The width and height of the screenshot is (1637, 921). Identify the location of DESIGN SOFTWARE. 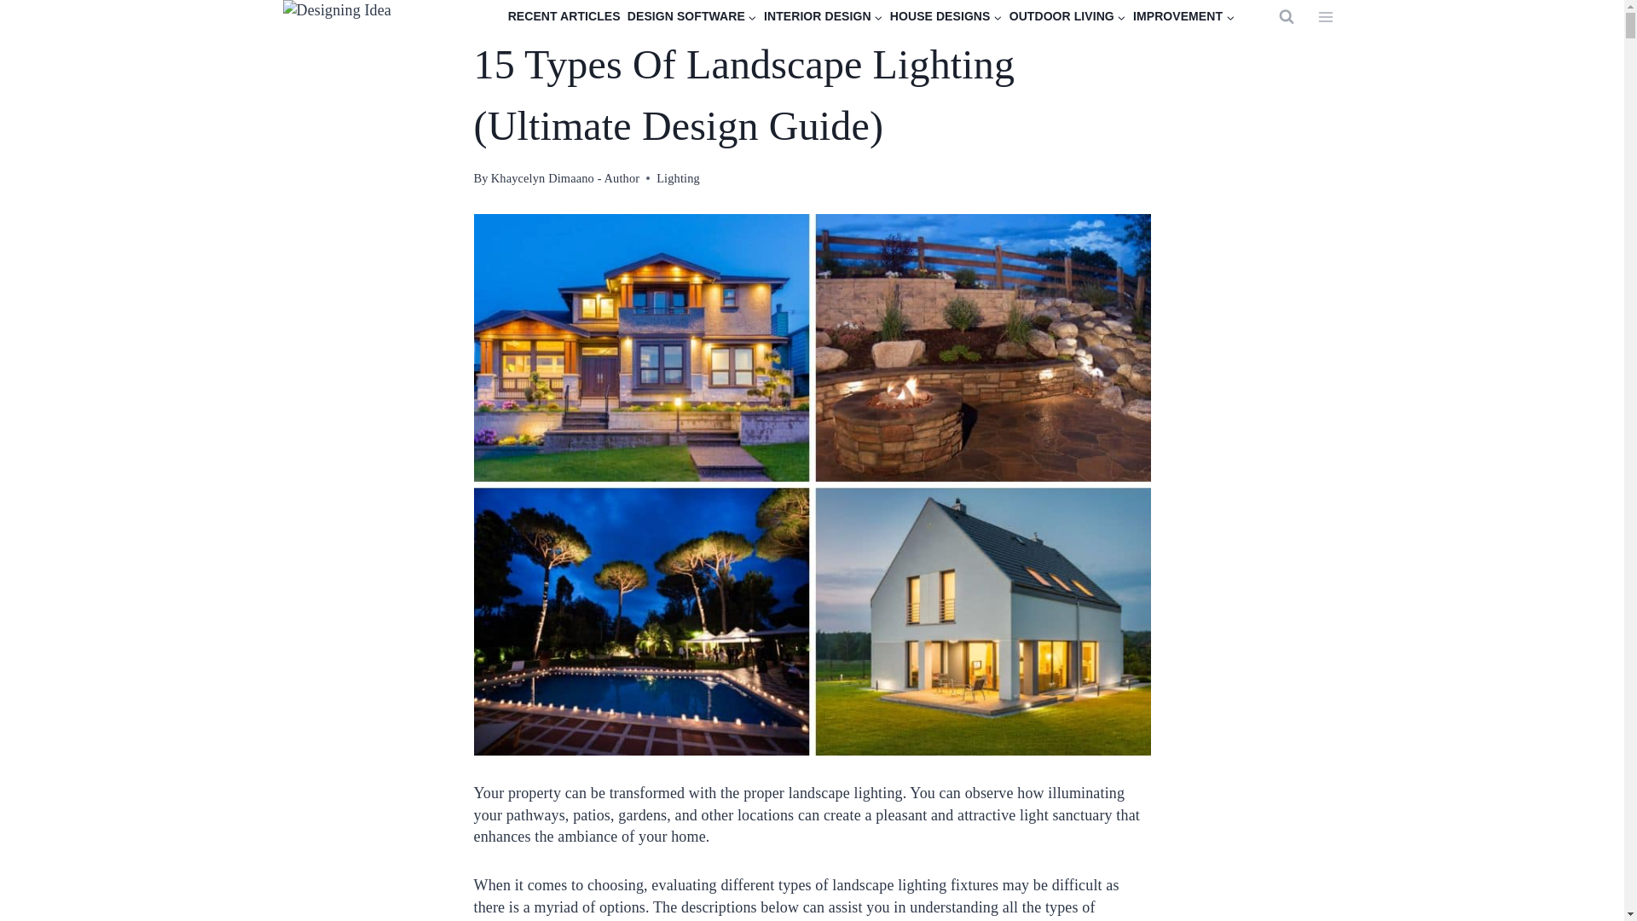
(692, 17).